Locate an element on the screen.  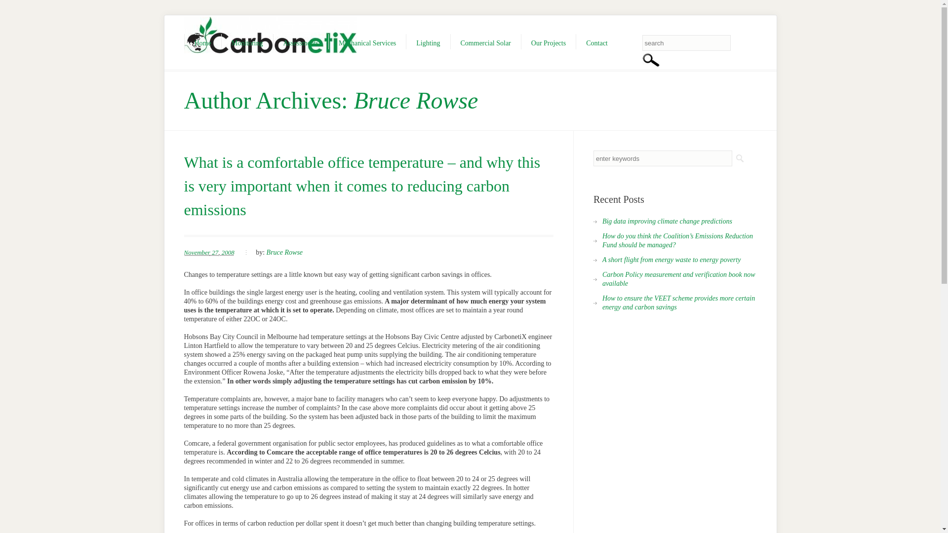
Monitoring is located at coordinates (247, 41).